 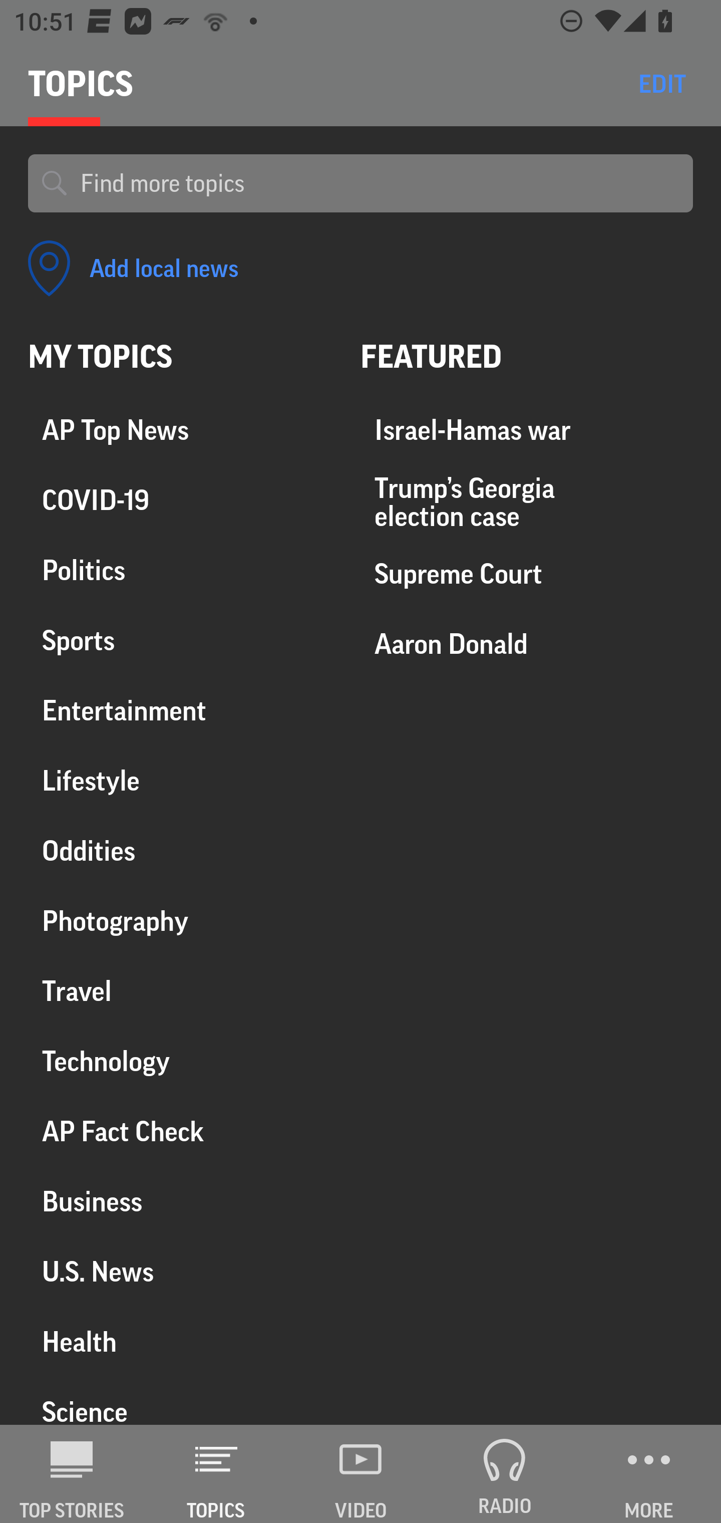 What do you see at coordinates (180, 1342) in the screenshot?
I see `Health` at bounding box center [180, 1342].